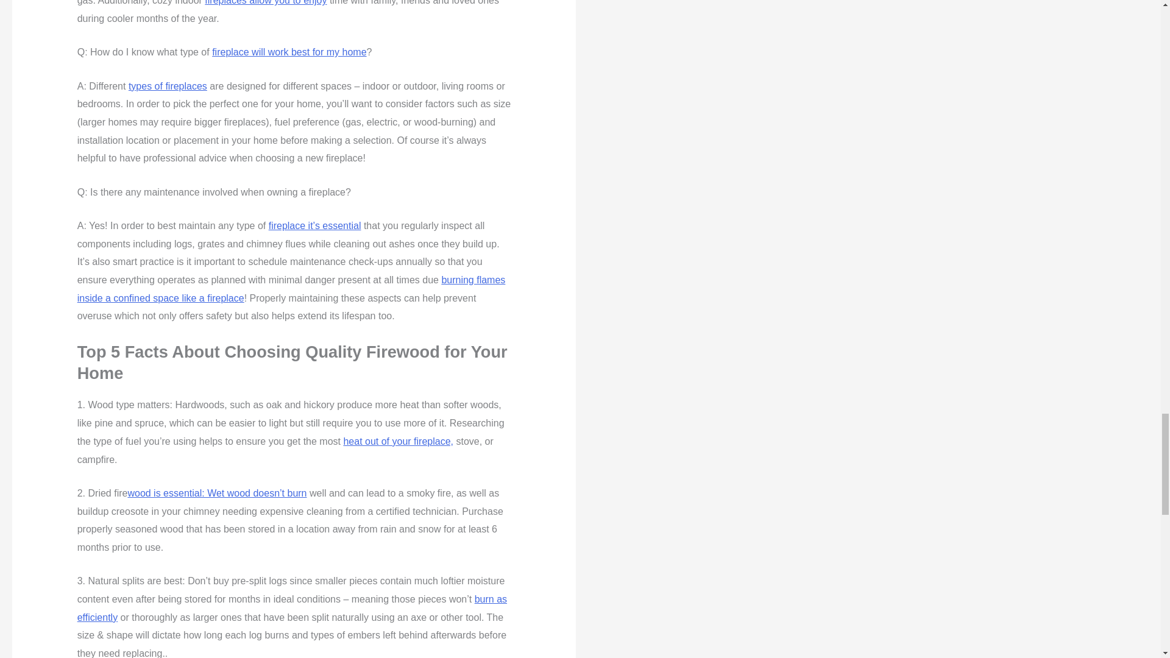  Describe the element at coordinates (291, 289) in the screenshot. I see `burning flames inside a confined space like a fireplace` at that location.